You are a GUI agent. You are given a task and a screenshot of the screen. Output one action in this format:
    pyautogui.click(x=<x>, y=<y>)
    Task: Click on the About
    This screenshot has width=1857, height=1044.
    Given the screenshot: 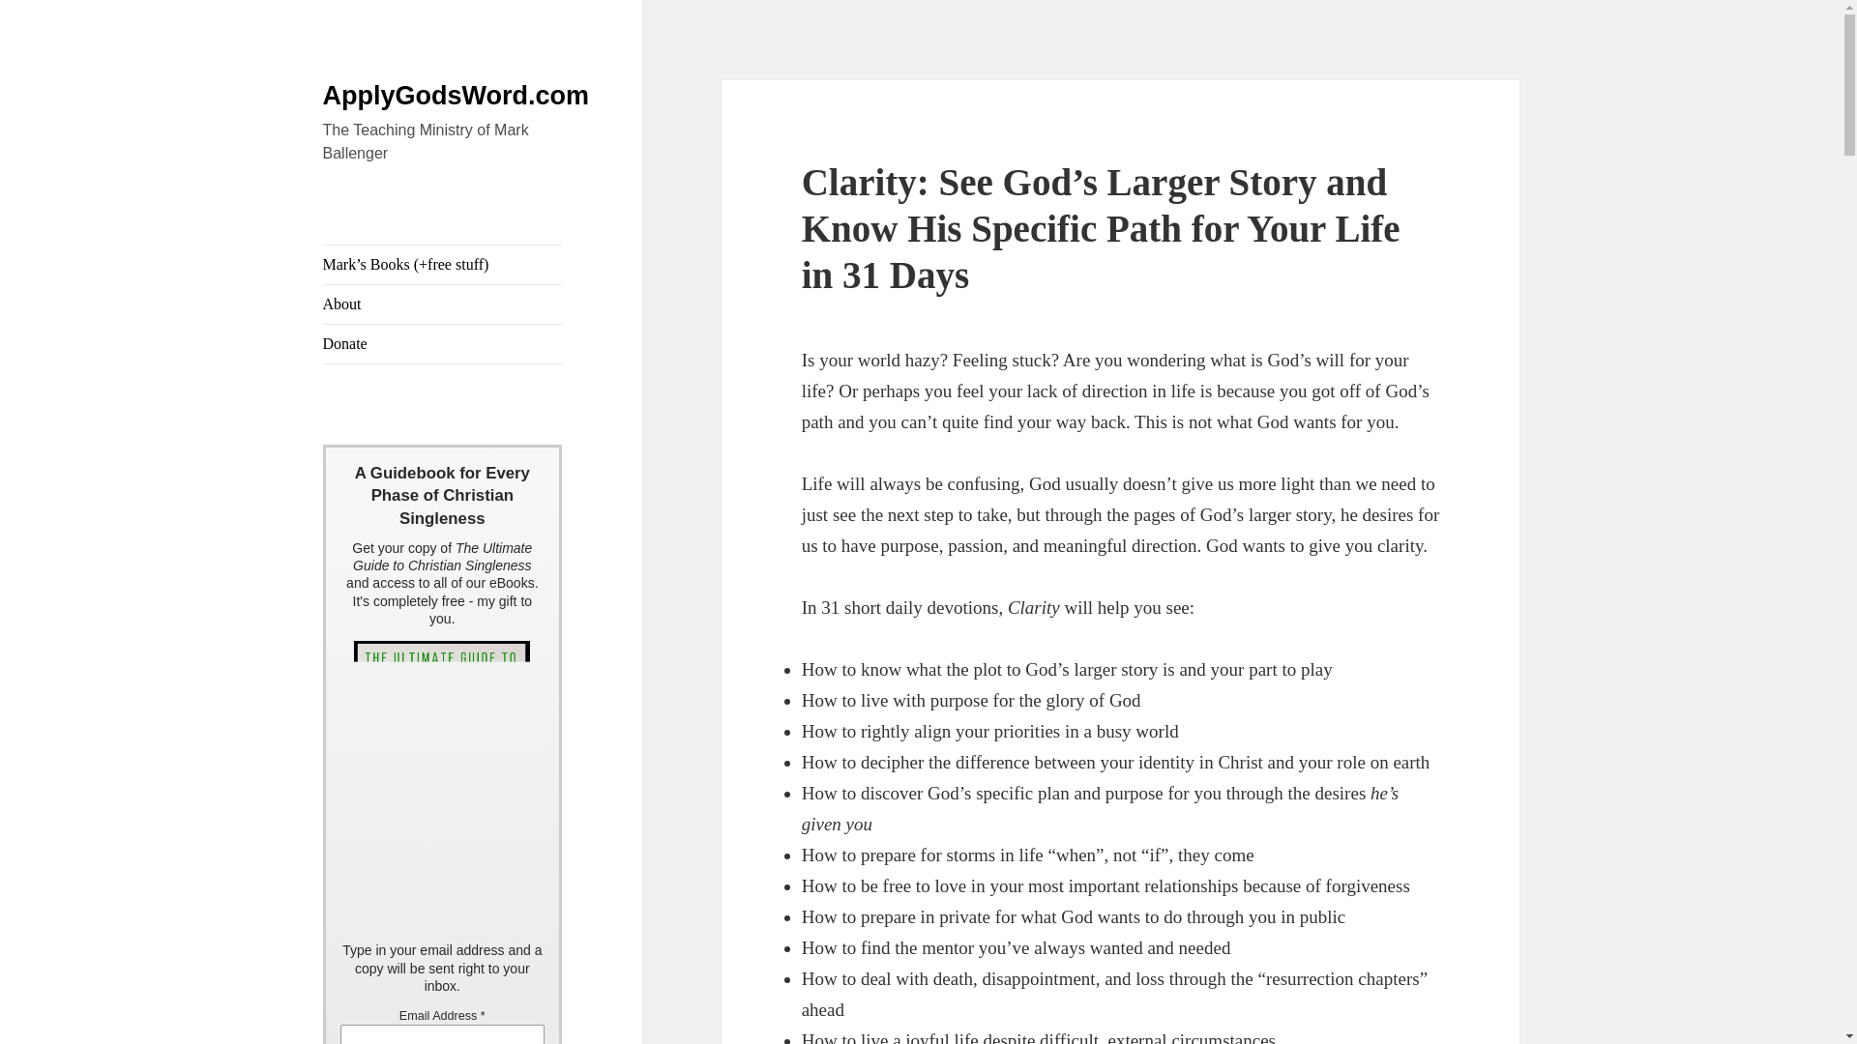 What is the action you would take?
    pyautogui.click(x=443, y=304)
    